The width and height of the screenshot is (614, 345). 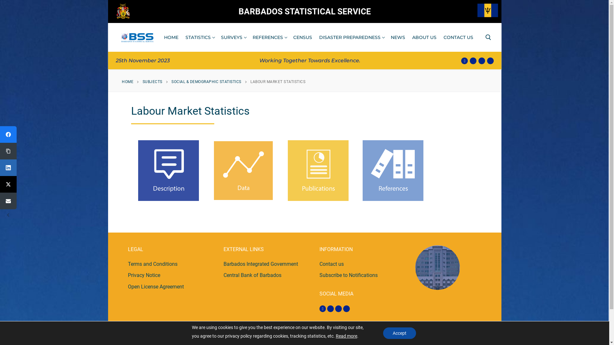 I want to click on STATISTICS
 , so click(x=200, y=37).